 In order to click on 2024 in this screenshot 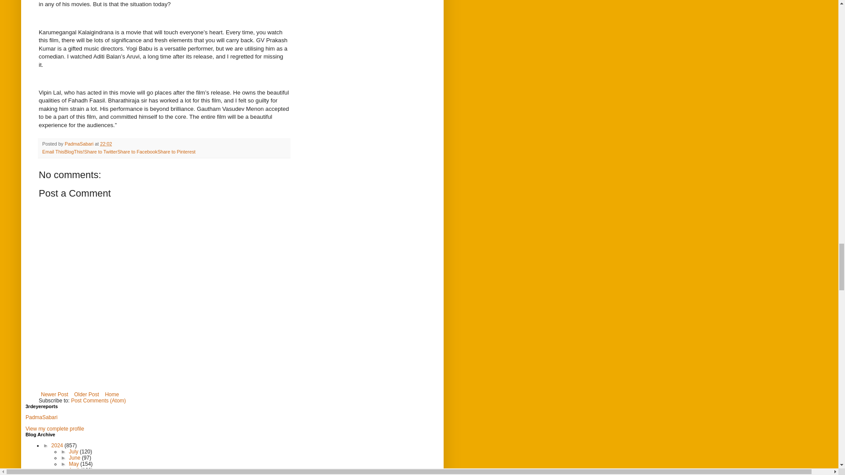, I will do `click(58, 445)`.